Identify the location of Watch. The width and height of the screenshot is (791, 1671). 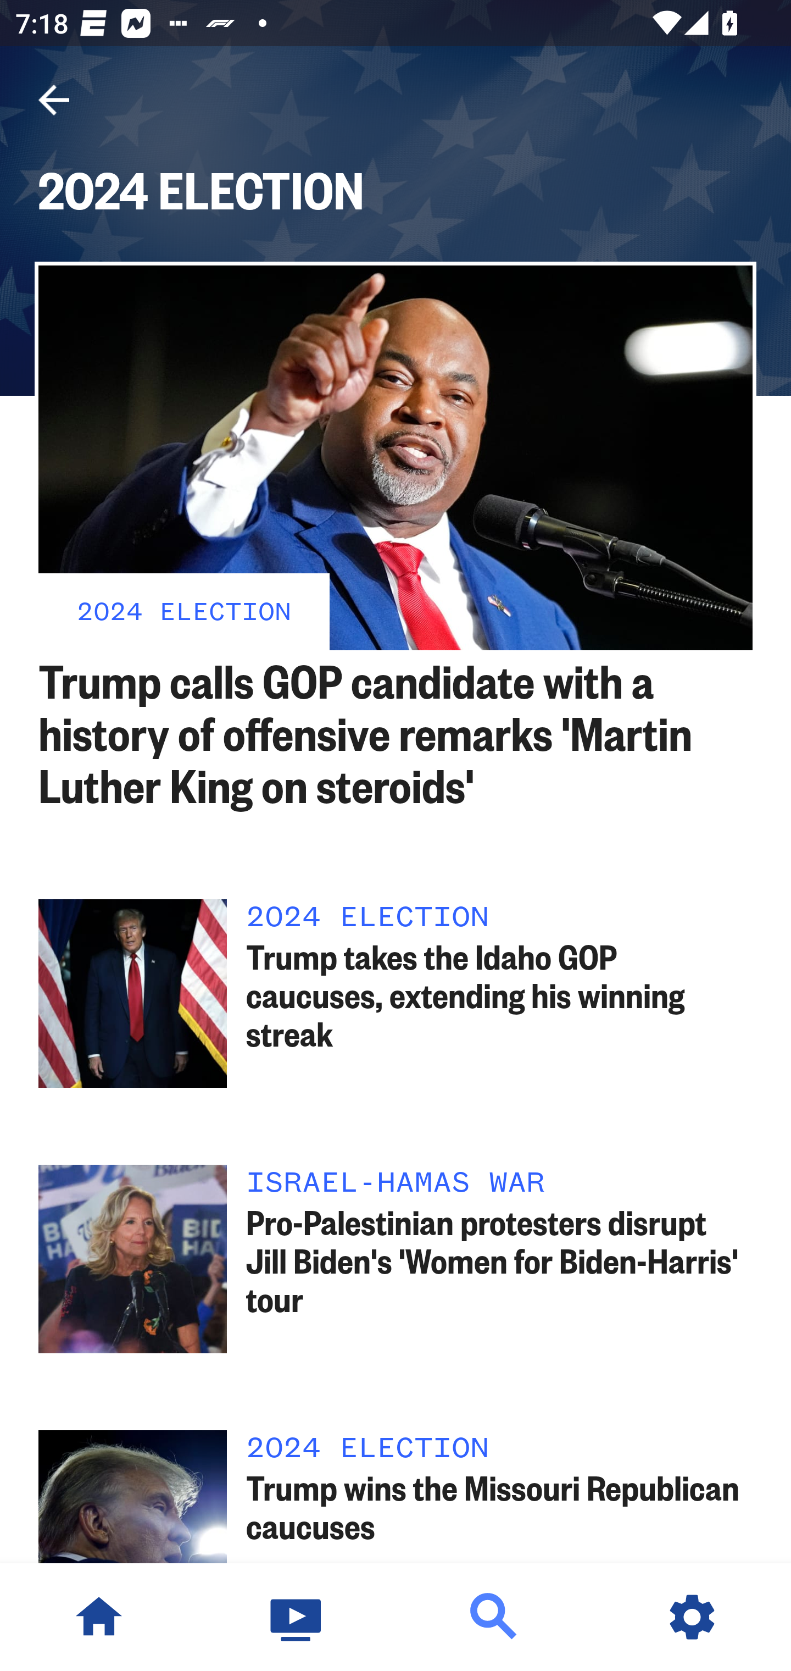
(297, 1617).